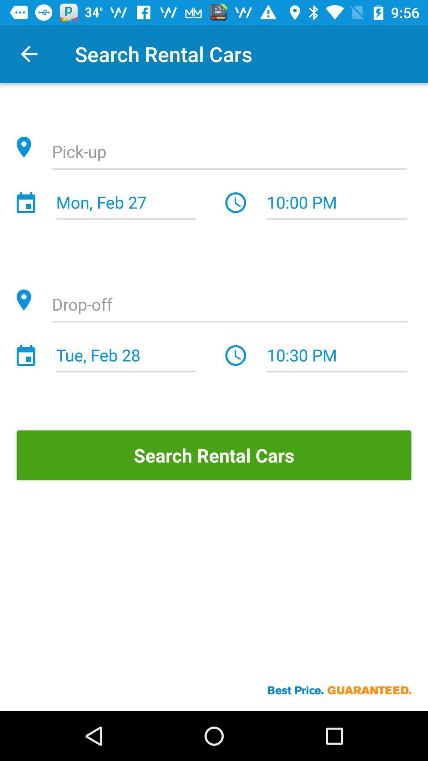 The image size is (428, 761). Describe the element at coordinates (214, 455) in the screenshot. I see `select the search rental cars button on the page` at that location.